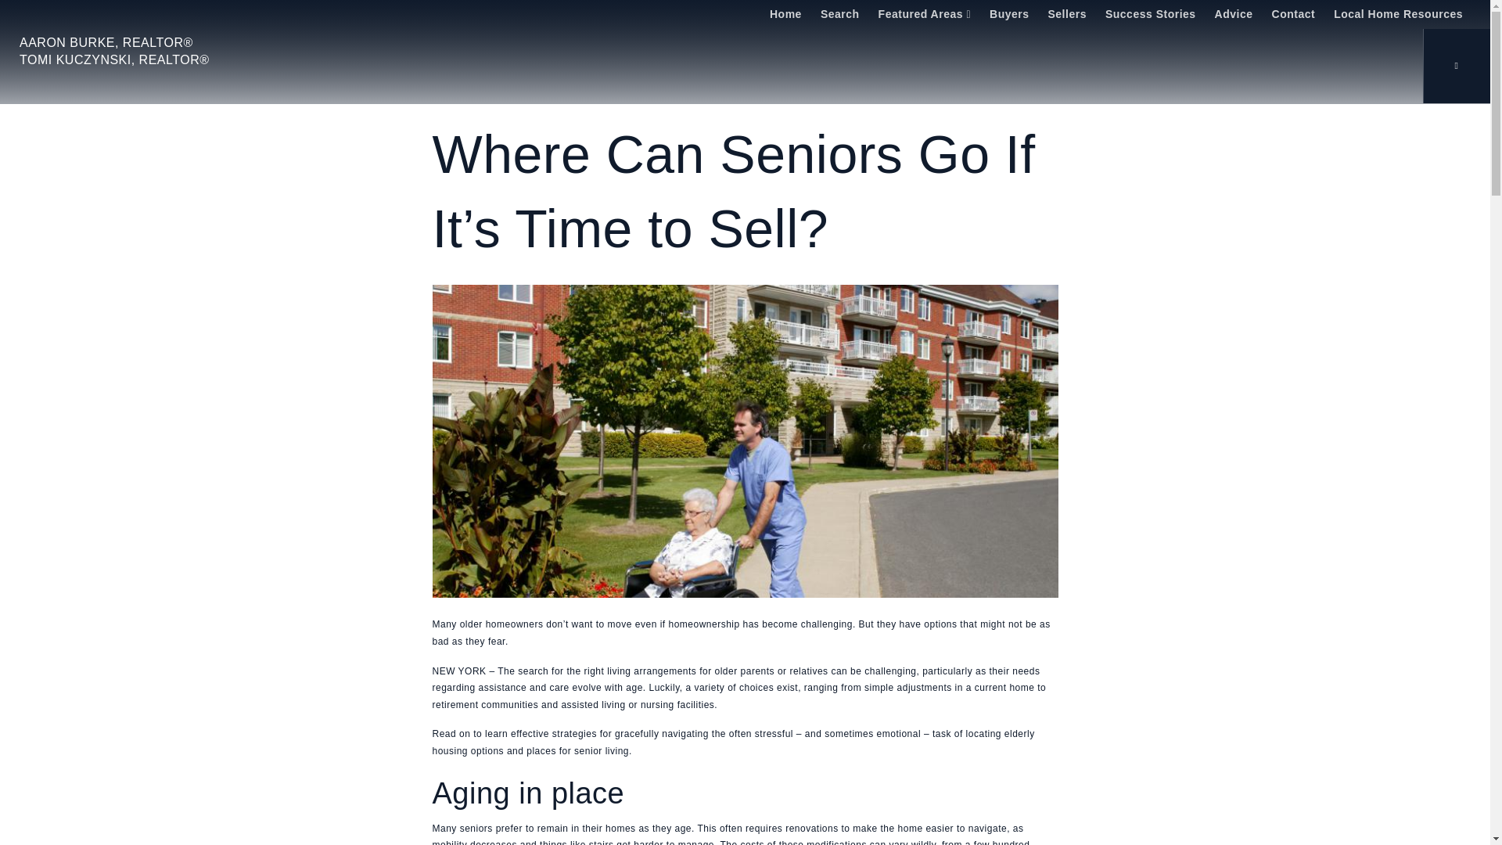  What do you see at coordinates (1234, 14) in the screenshot?
I see `Advice` at bounding box center [1234, 14].